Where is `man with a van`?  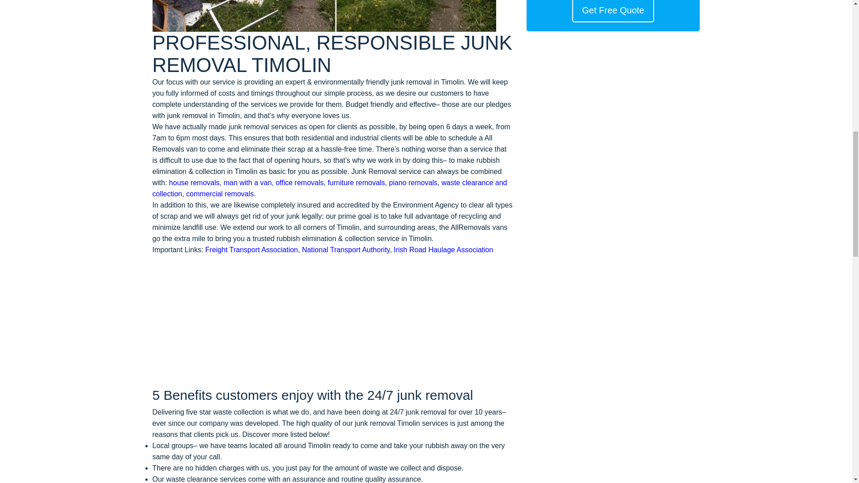 man with a van is located at coordinates (248, 182).